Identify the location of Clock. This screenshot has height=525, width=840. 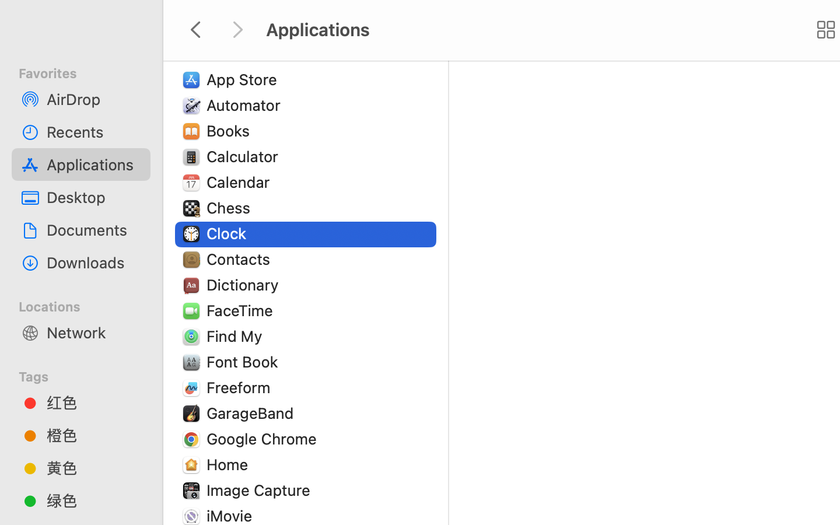
(229, 233).